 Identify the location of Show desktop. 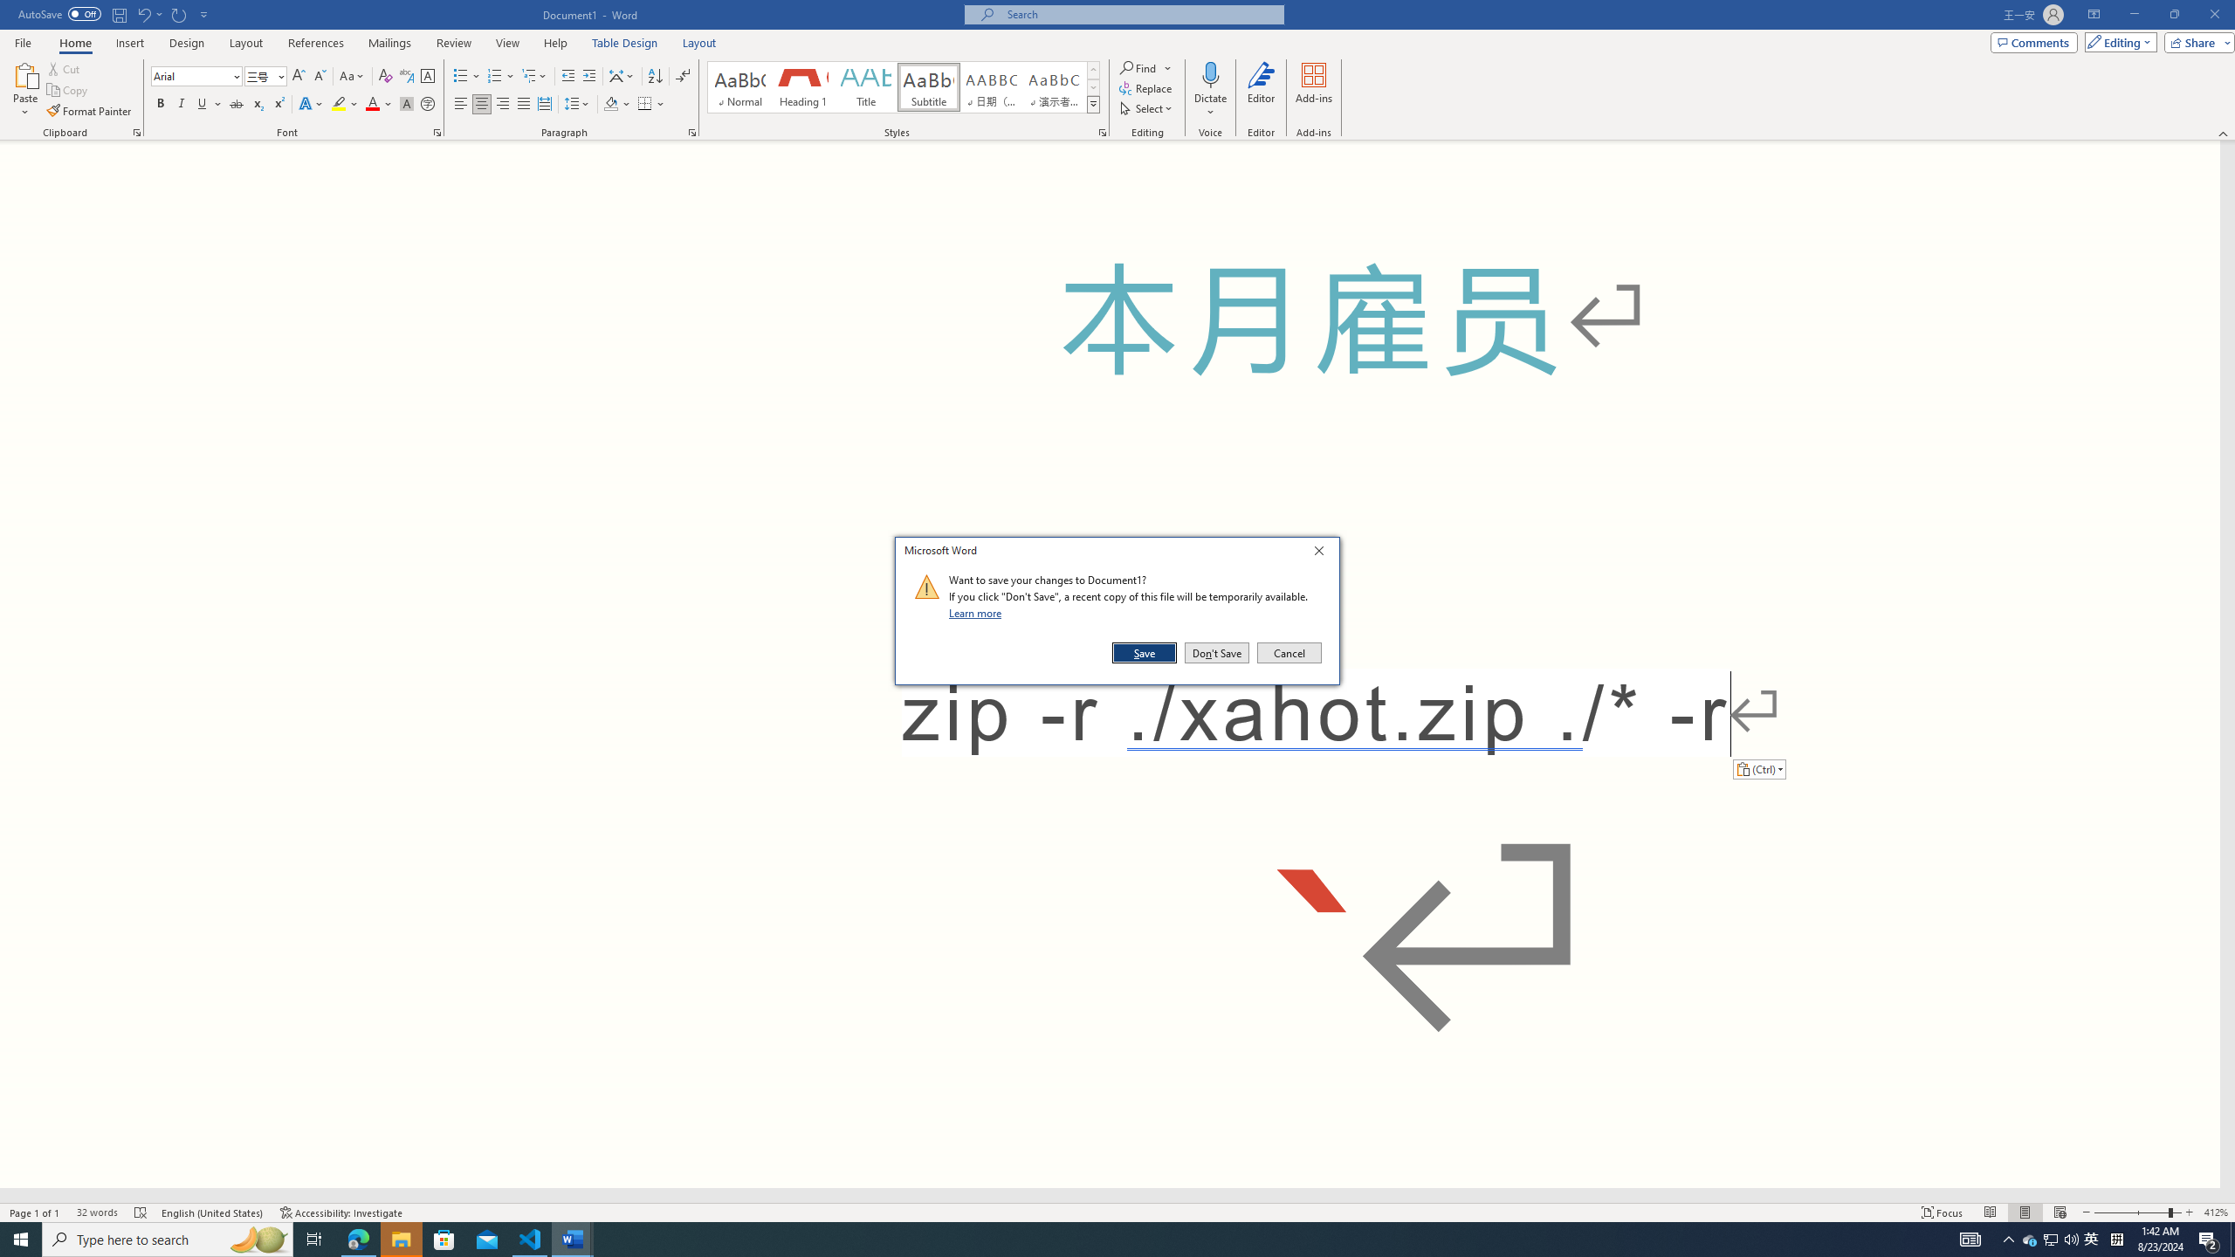
(2232, 1240).